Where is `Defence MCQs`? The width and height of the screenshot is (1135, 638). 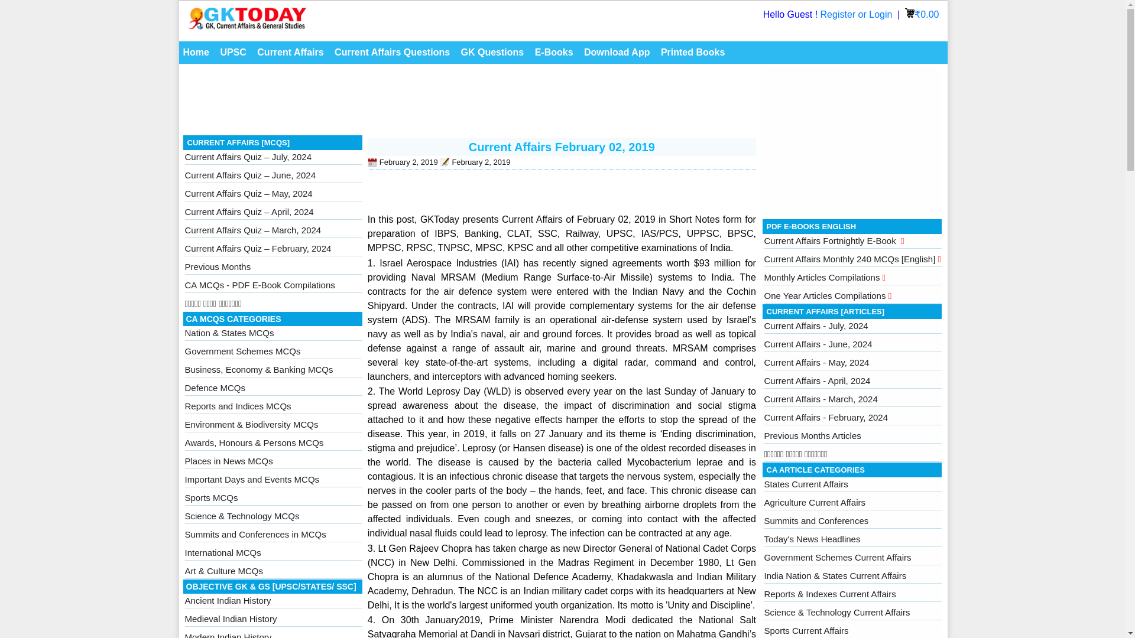 Defence MCQs is located at coordinates (214, 388).